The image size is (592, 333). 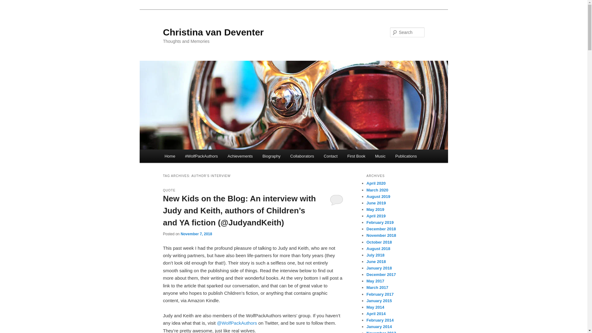 I want to click on Music, so click(x=380, y=156).